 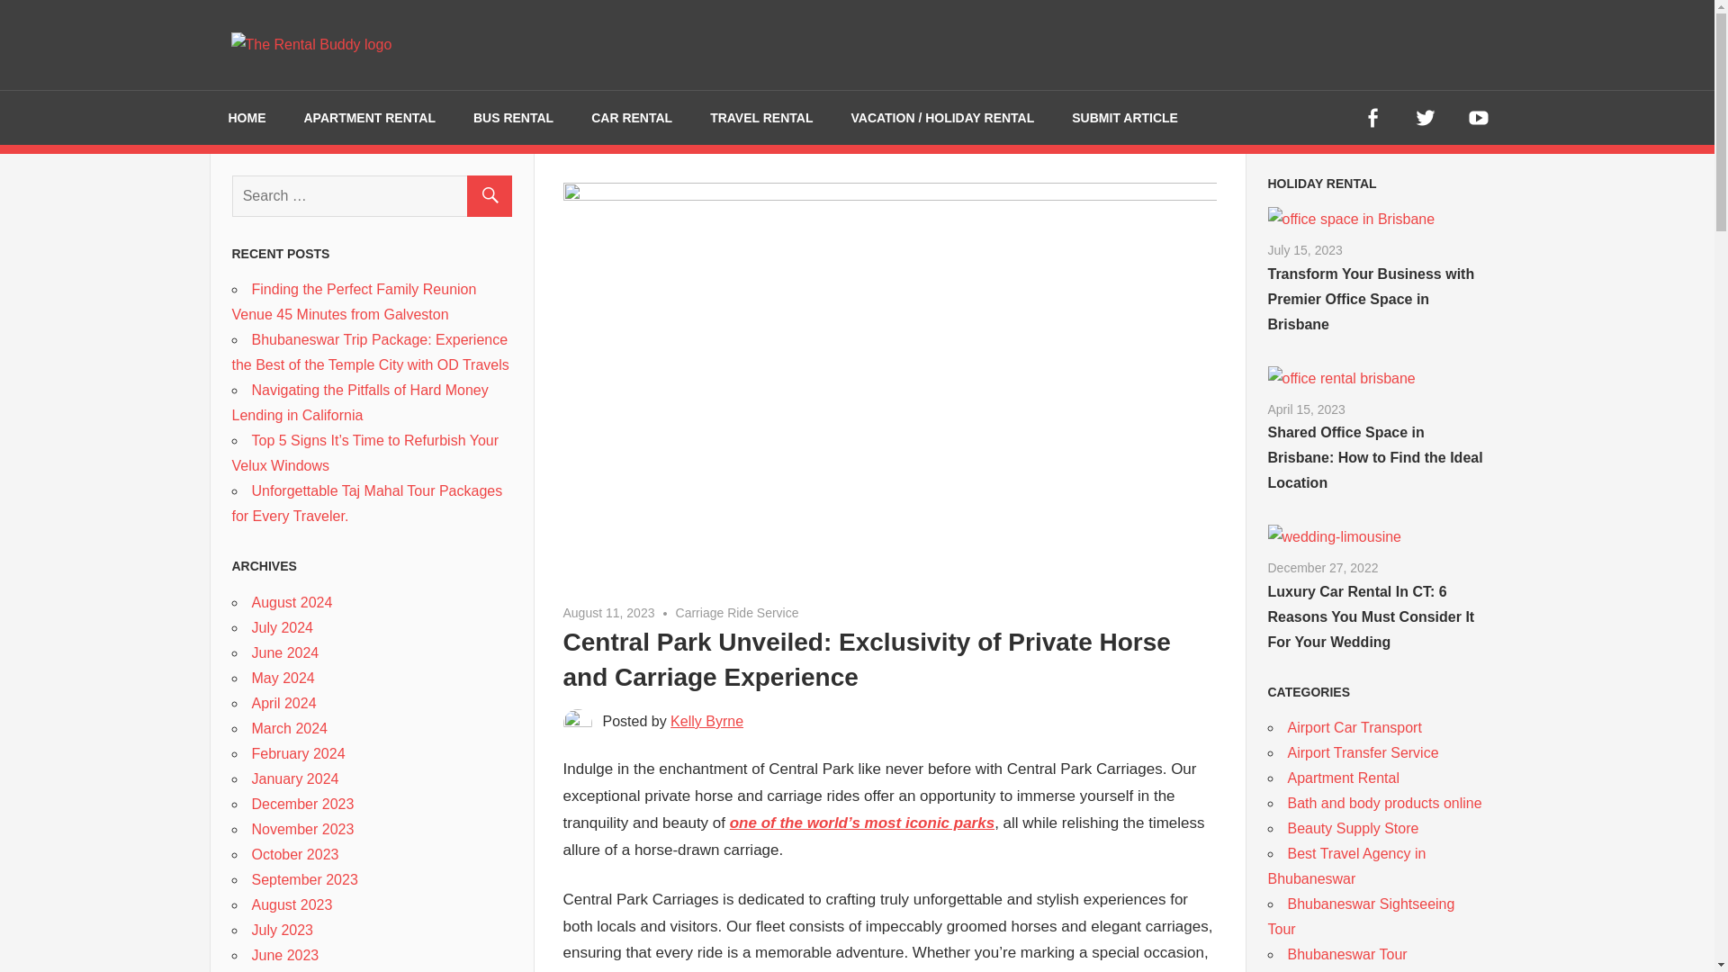 What do you see at coordinates (369, 117) in the screenshot?
I see `APARTMENT RENTAL` at bounding box center [369, 117].